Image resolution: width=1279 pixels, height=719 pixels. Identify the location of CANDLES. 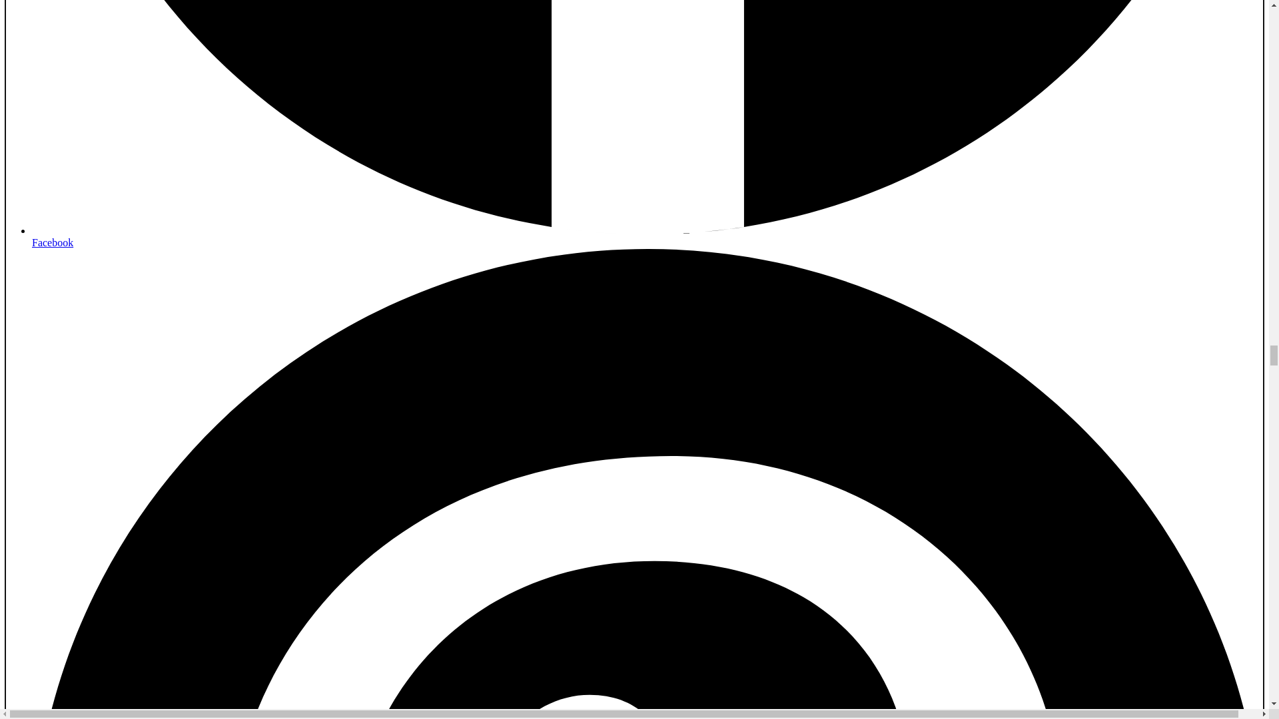
(83, 325).